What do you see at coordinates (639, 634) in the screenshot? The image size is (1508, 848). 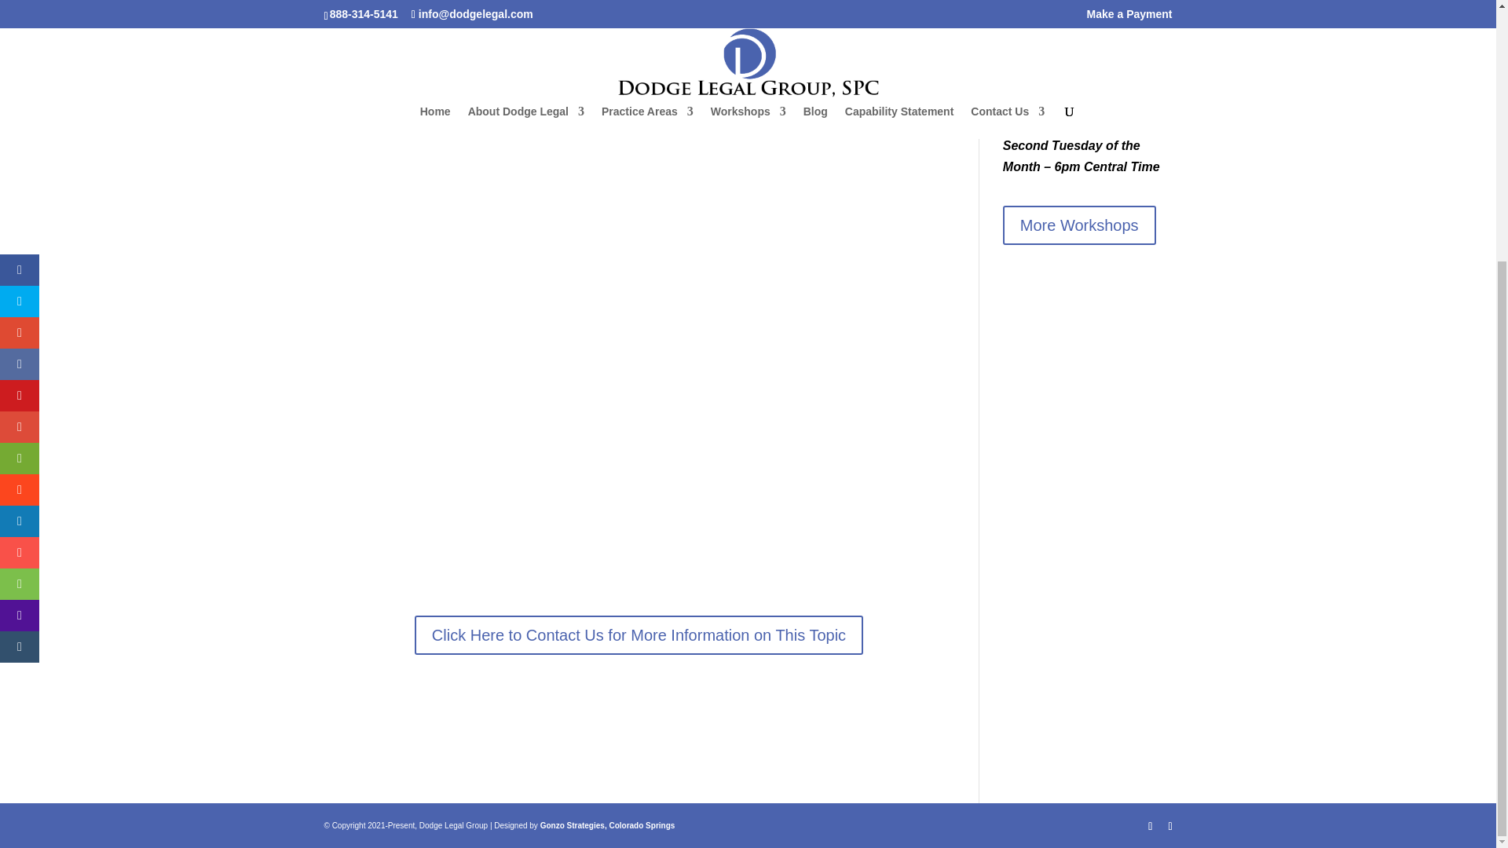 I see `Click Here to Contact Us for More Information on This Topic` at bounding box center [639, 634].